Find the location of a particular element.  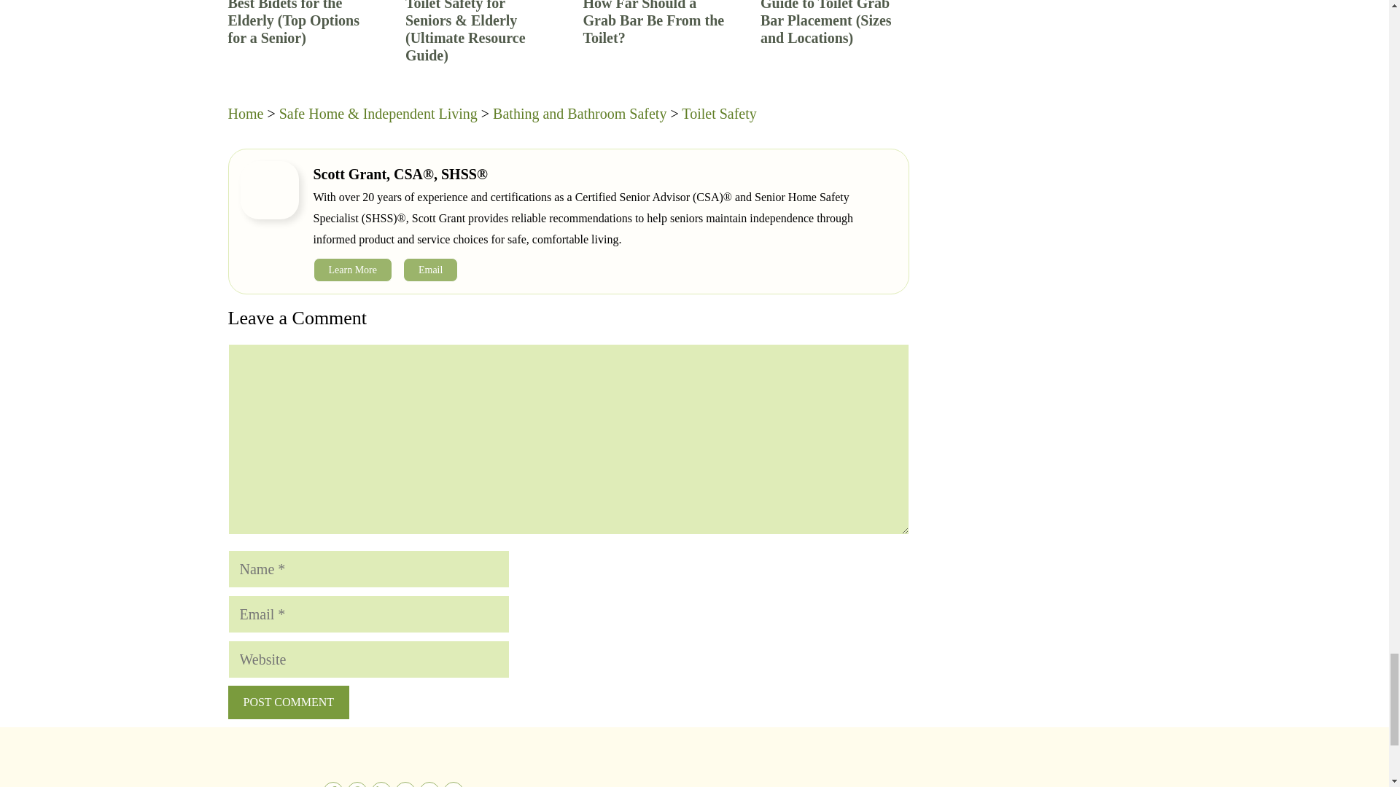

Post Comment is located at coordinates (287, 702).